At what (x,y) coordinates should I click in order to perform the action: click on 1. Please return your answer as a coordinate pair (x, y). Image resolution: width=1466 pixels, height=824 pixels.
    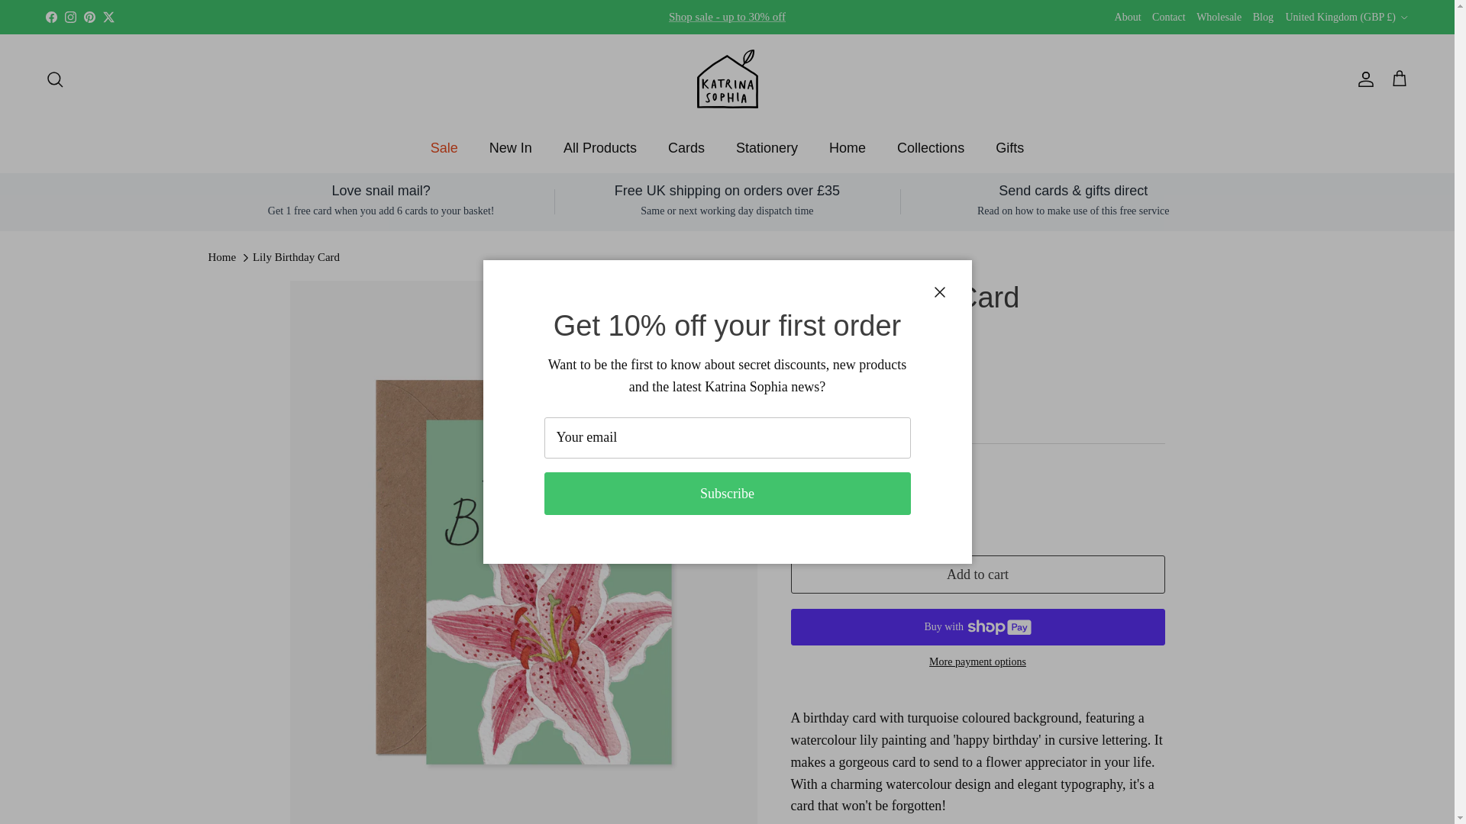
    Looking at the image, I should click on (854, 507).